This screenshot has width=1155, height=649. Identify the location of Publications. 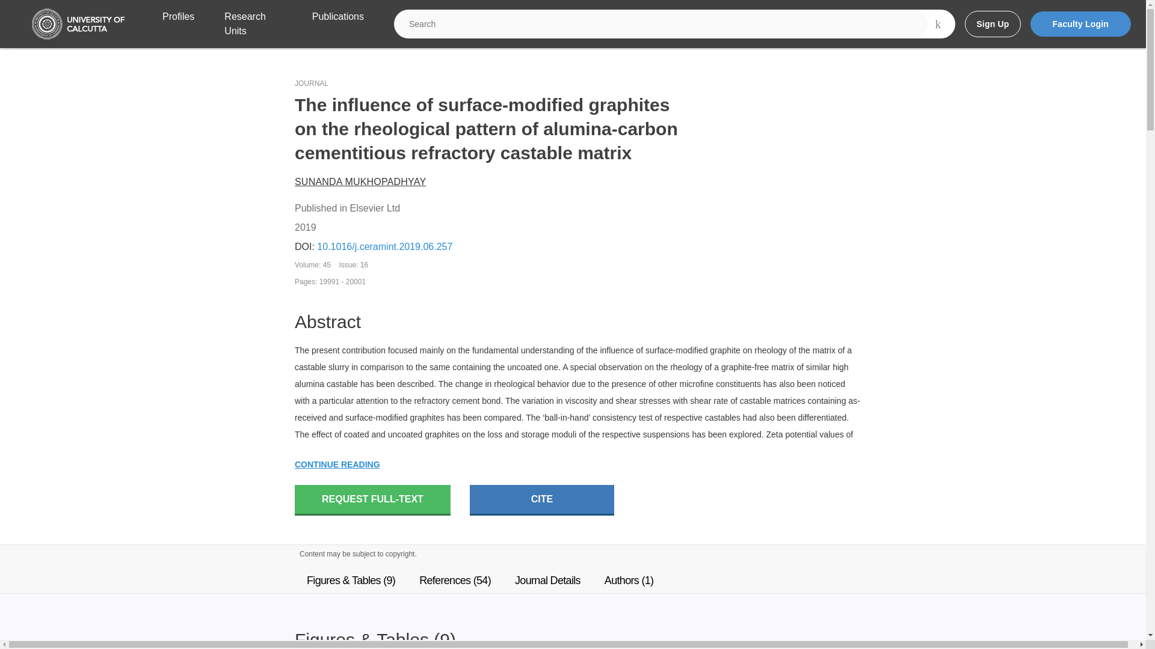
(337, 24).